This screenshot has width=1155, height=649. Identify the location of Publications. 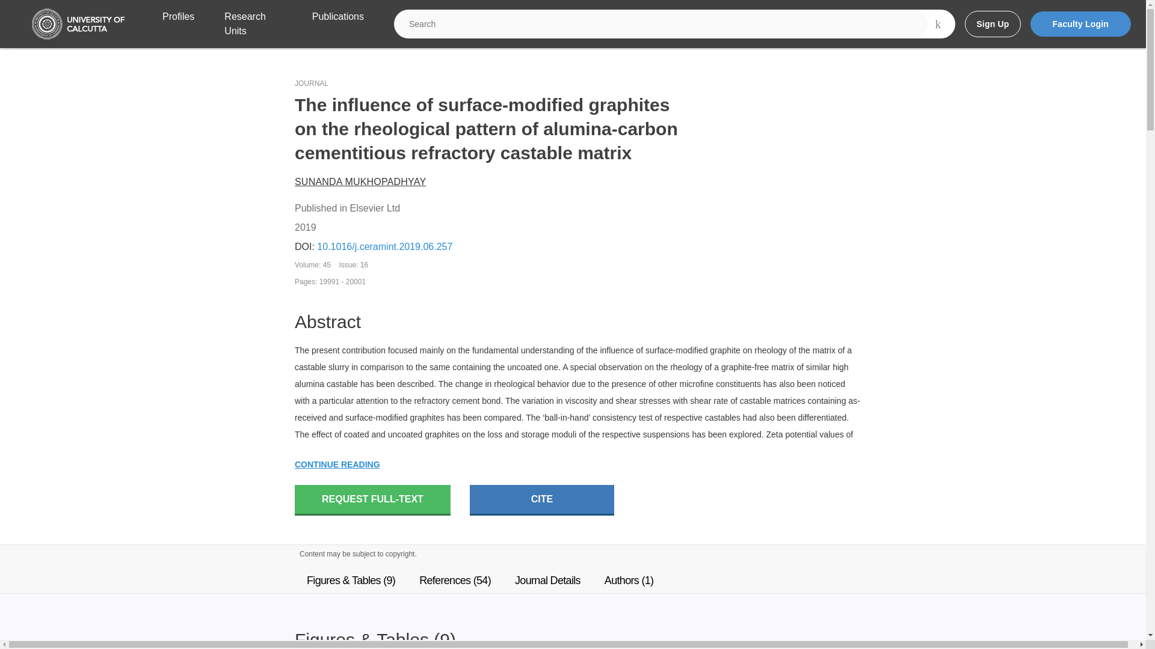
(337, 24).